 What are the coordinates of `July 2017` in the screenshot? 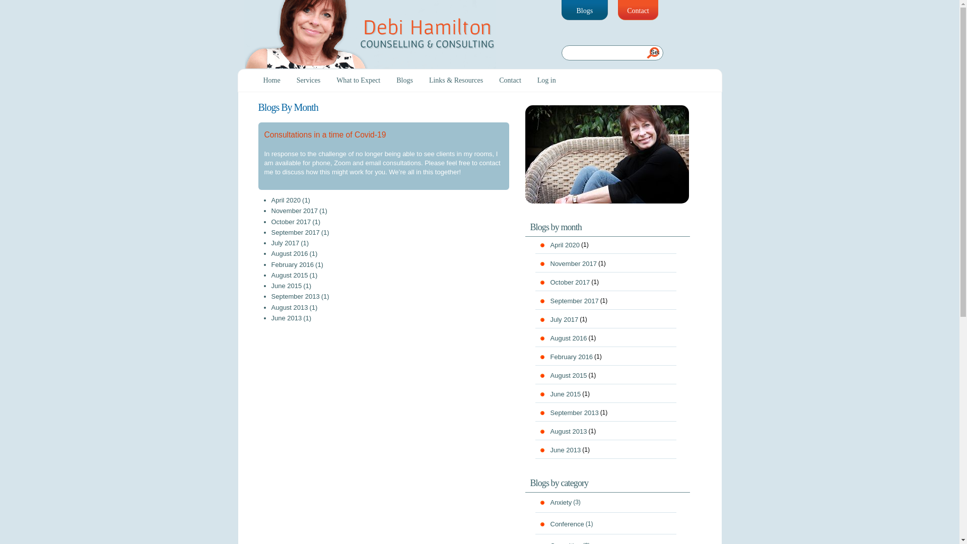 It's located at (286, 243).